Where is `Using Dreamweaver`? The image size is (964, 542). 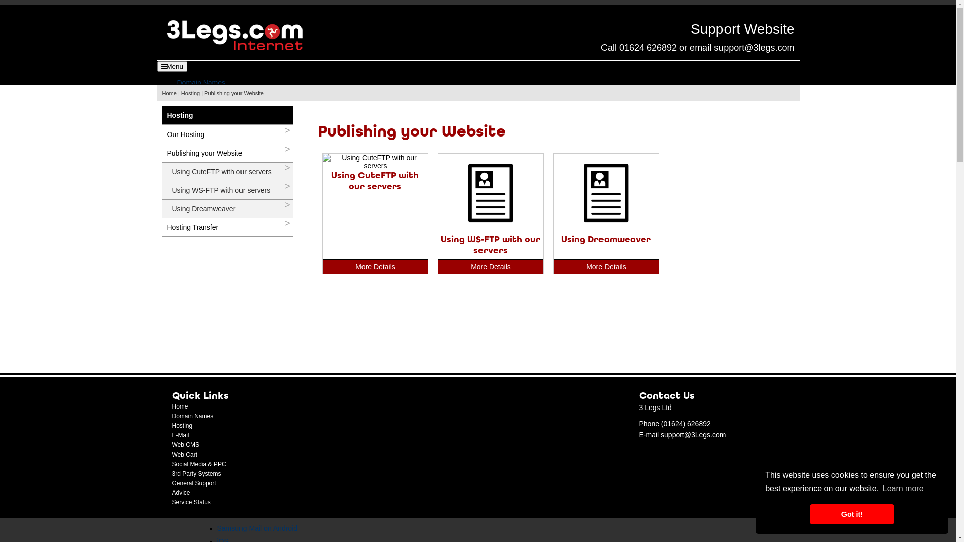 Using Dreamweaver is located at coordinates (227, 209).